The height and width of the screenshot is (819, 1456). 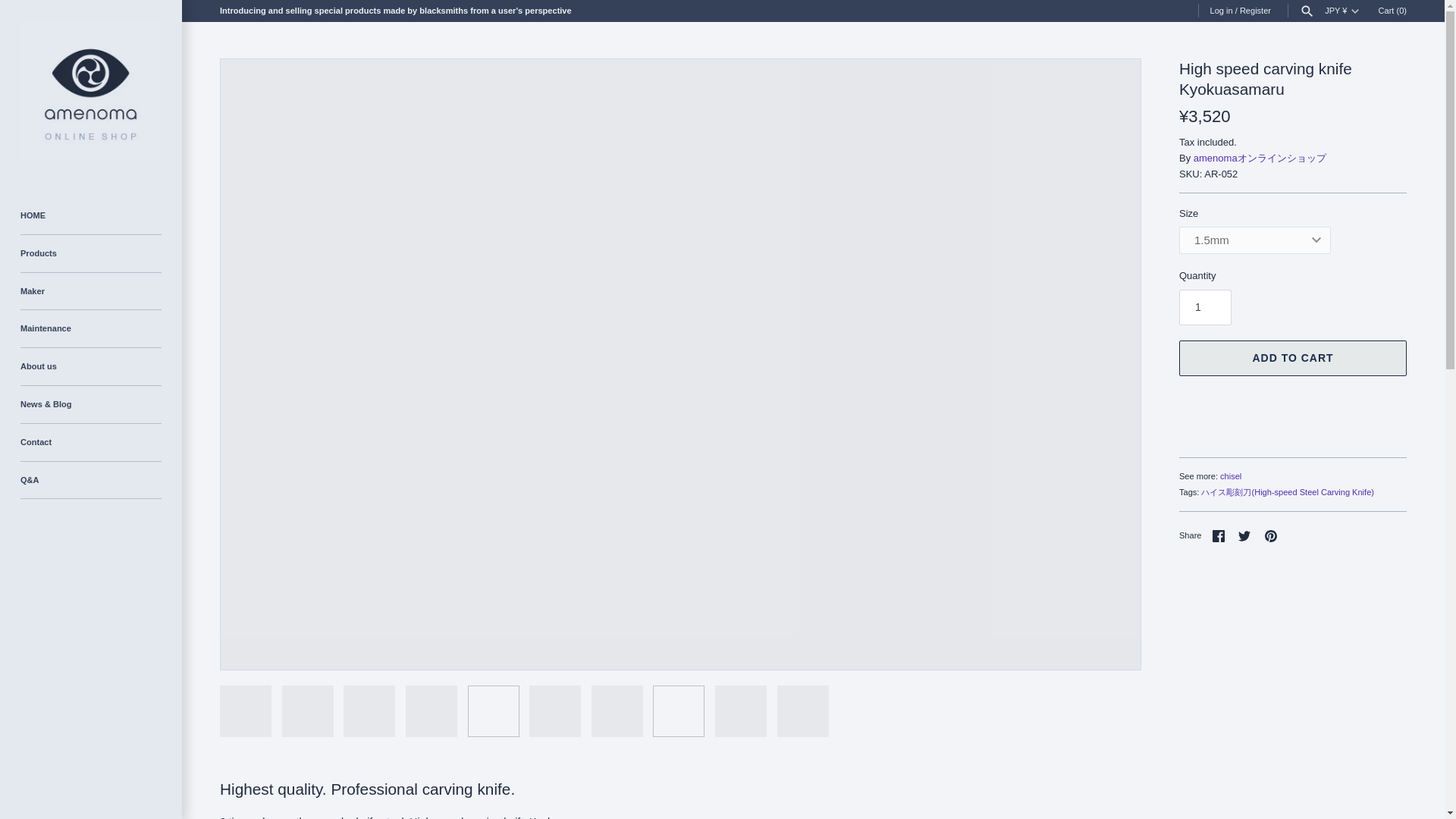 What do you see at coordinates (1221, 11) in the screenshot?
I see `Log in` at bounding box center [1221, 11].